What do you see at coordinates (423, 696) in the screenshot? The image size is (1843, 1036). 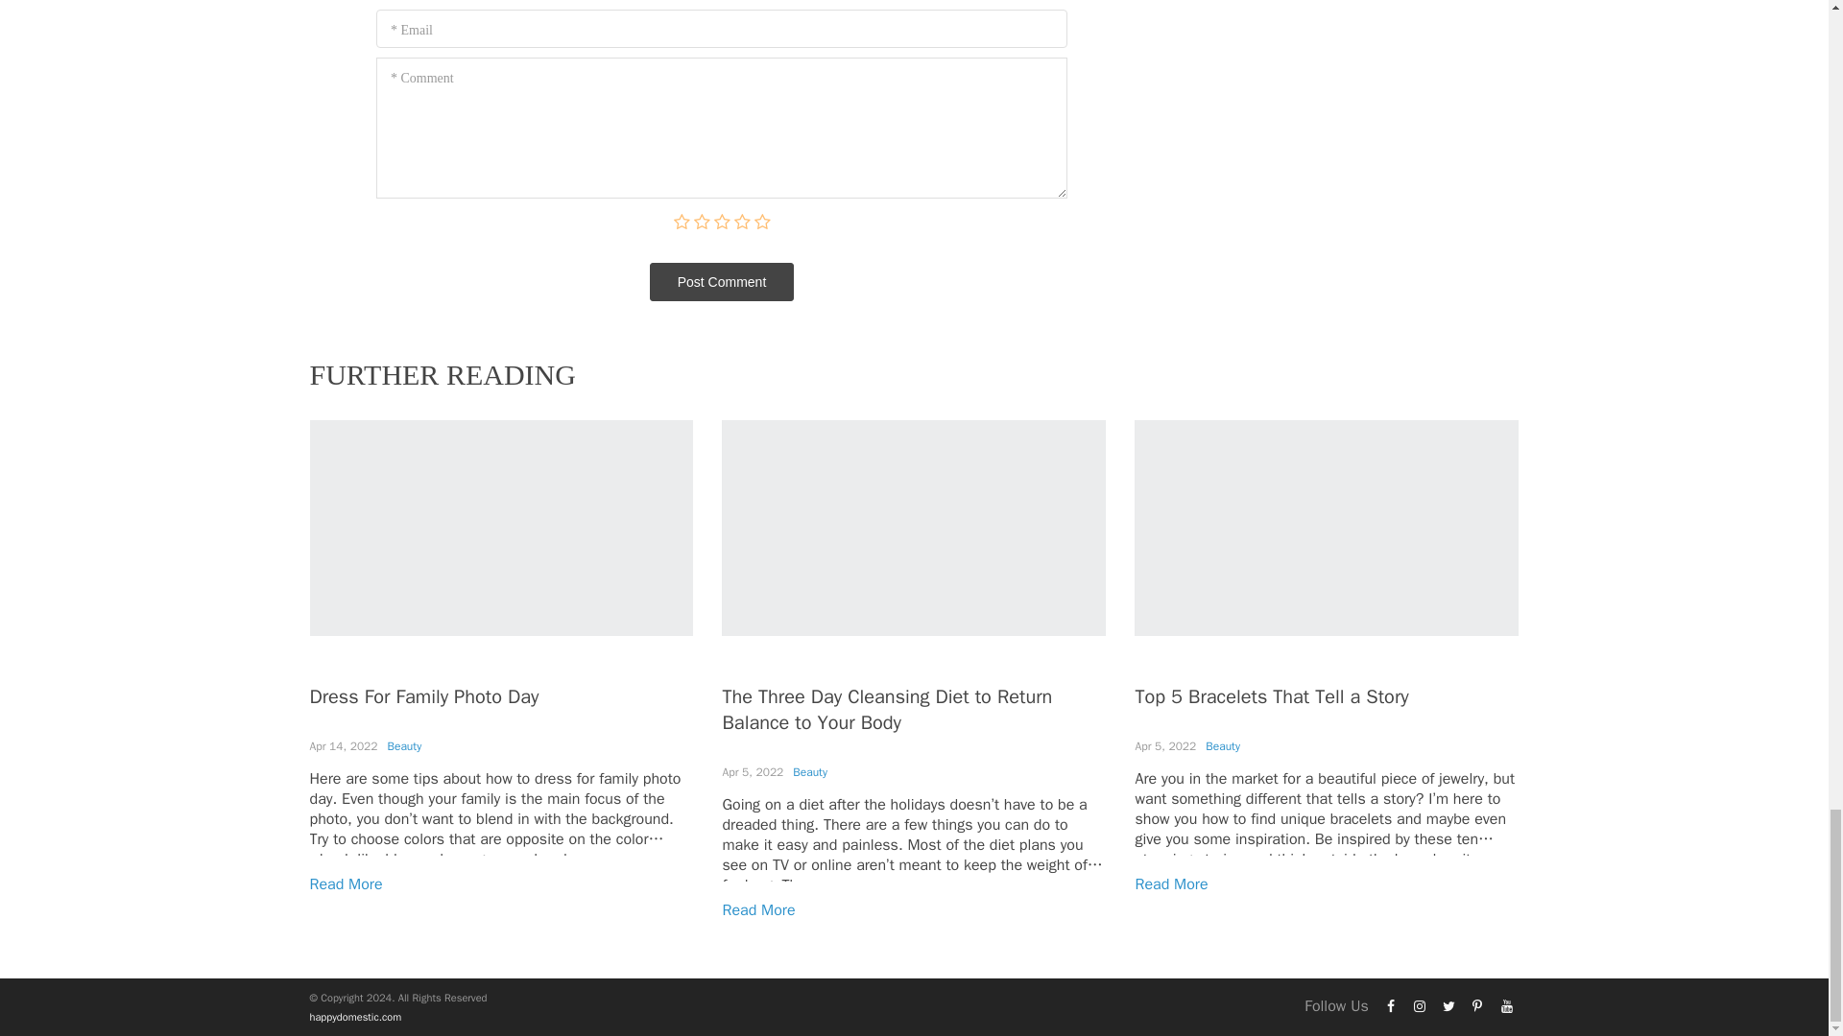 I see `Dress For Family Photo Day` at bounding box center [423, 696].